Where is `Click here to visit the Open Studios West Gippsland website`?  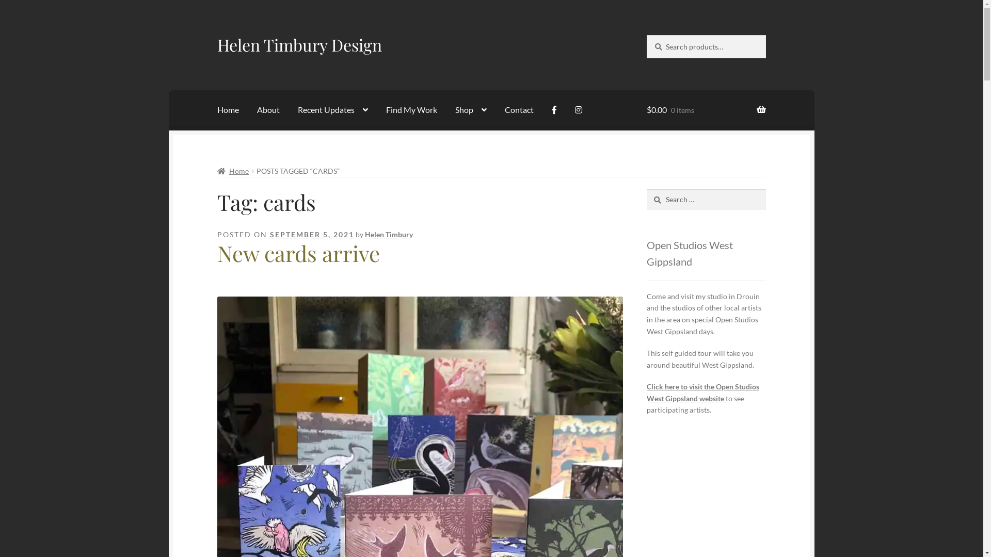 Click here to visit the Open Studios West Gippsland website is located at coordinates (703, 392).